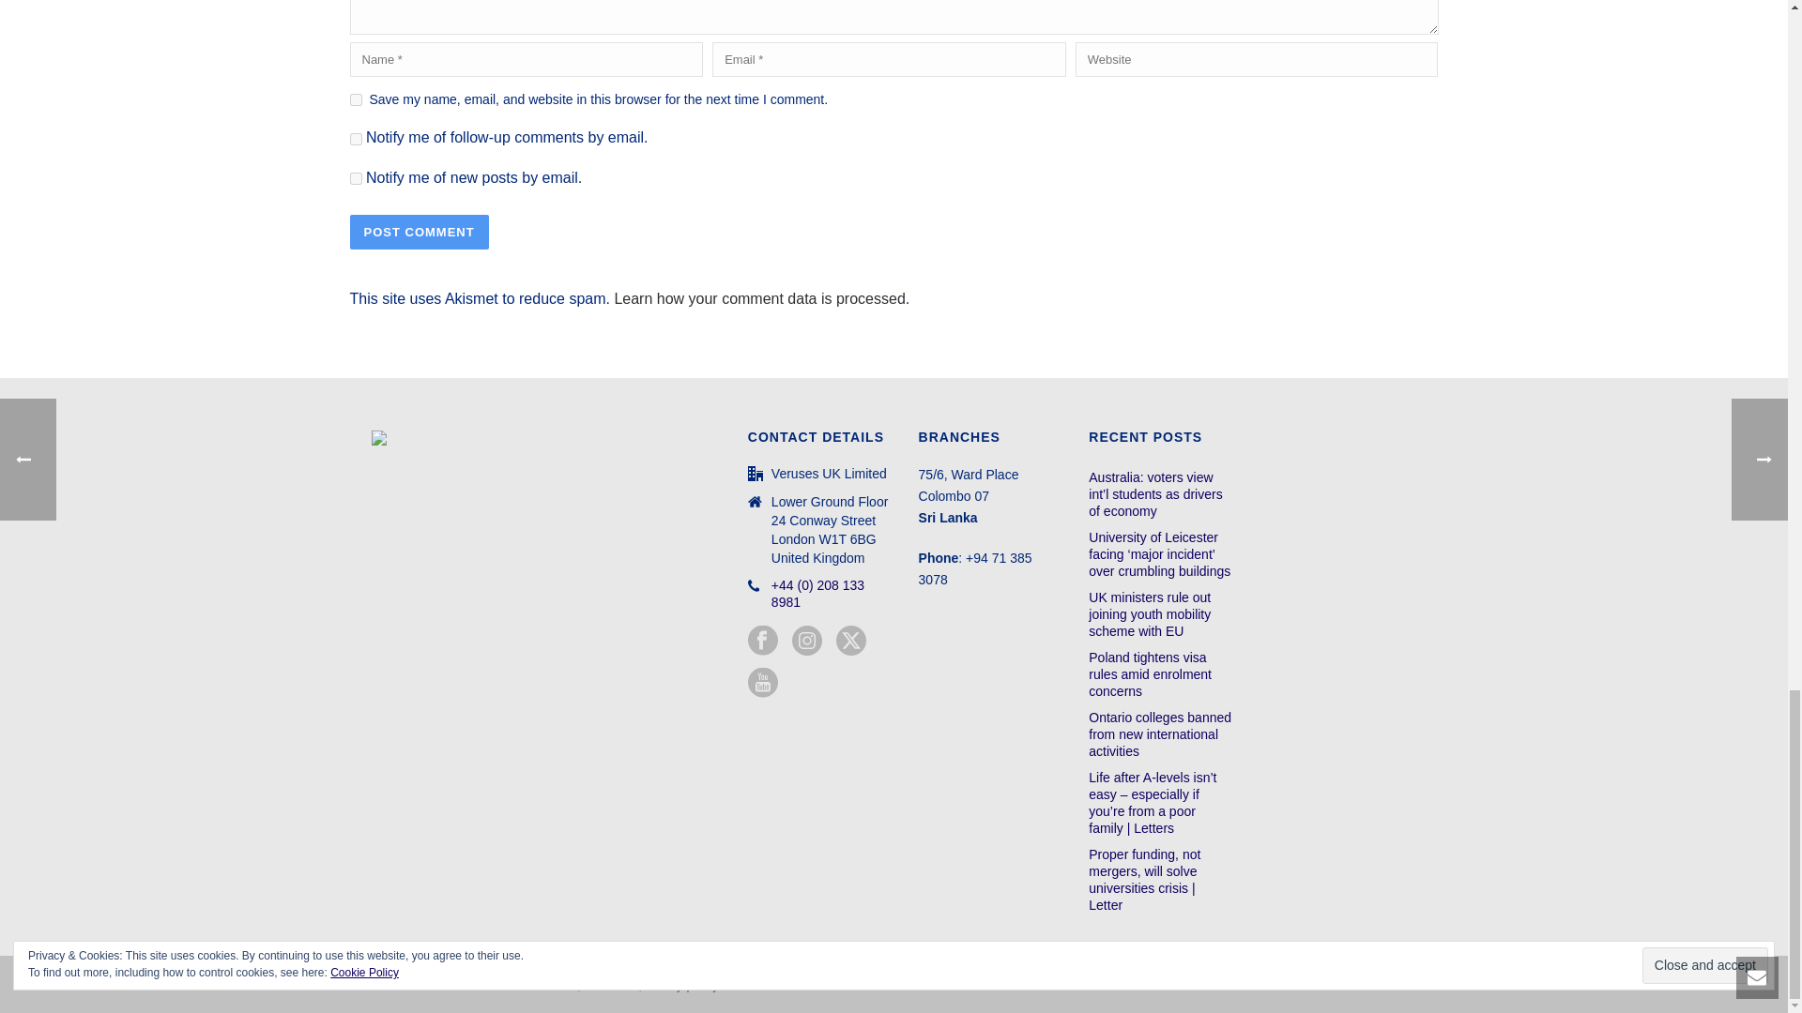 This screenshot has width=1802, height=1013. I want to click on Follow Us on facebook, so click(762, 642).